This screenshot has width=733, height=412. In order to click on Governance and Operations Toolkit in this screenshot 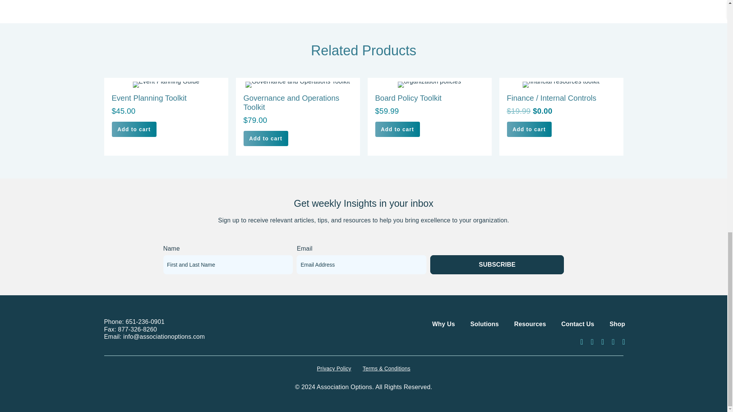, I will do `click(298, 117)`.